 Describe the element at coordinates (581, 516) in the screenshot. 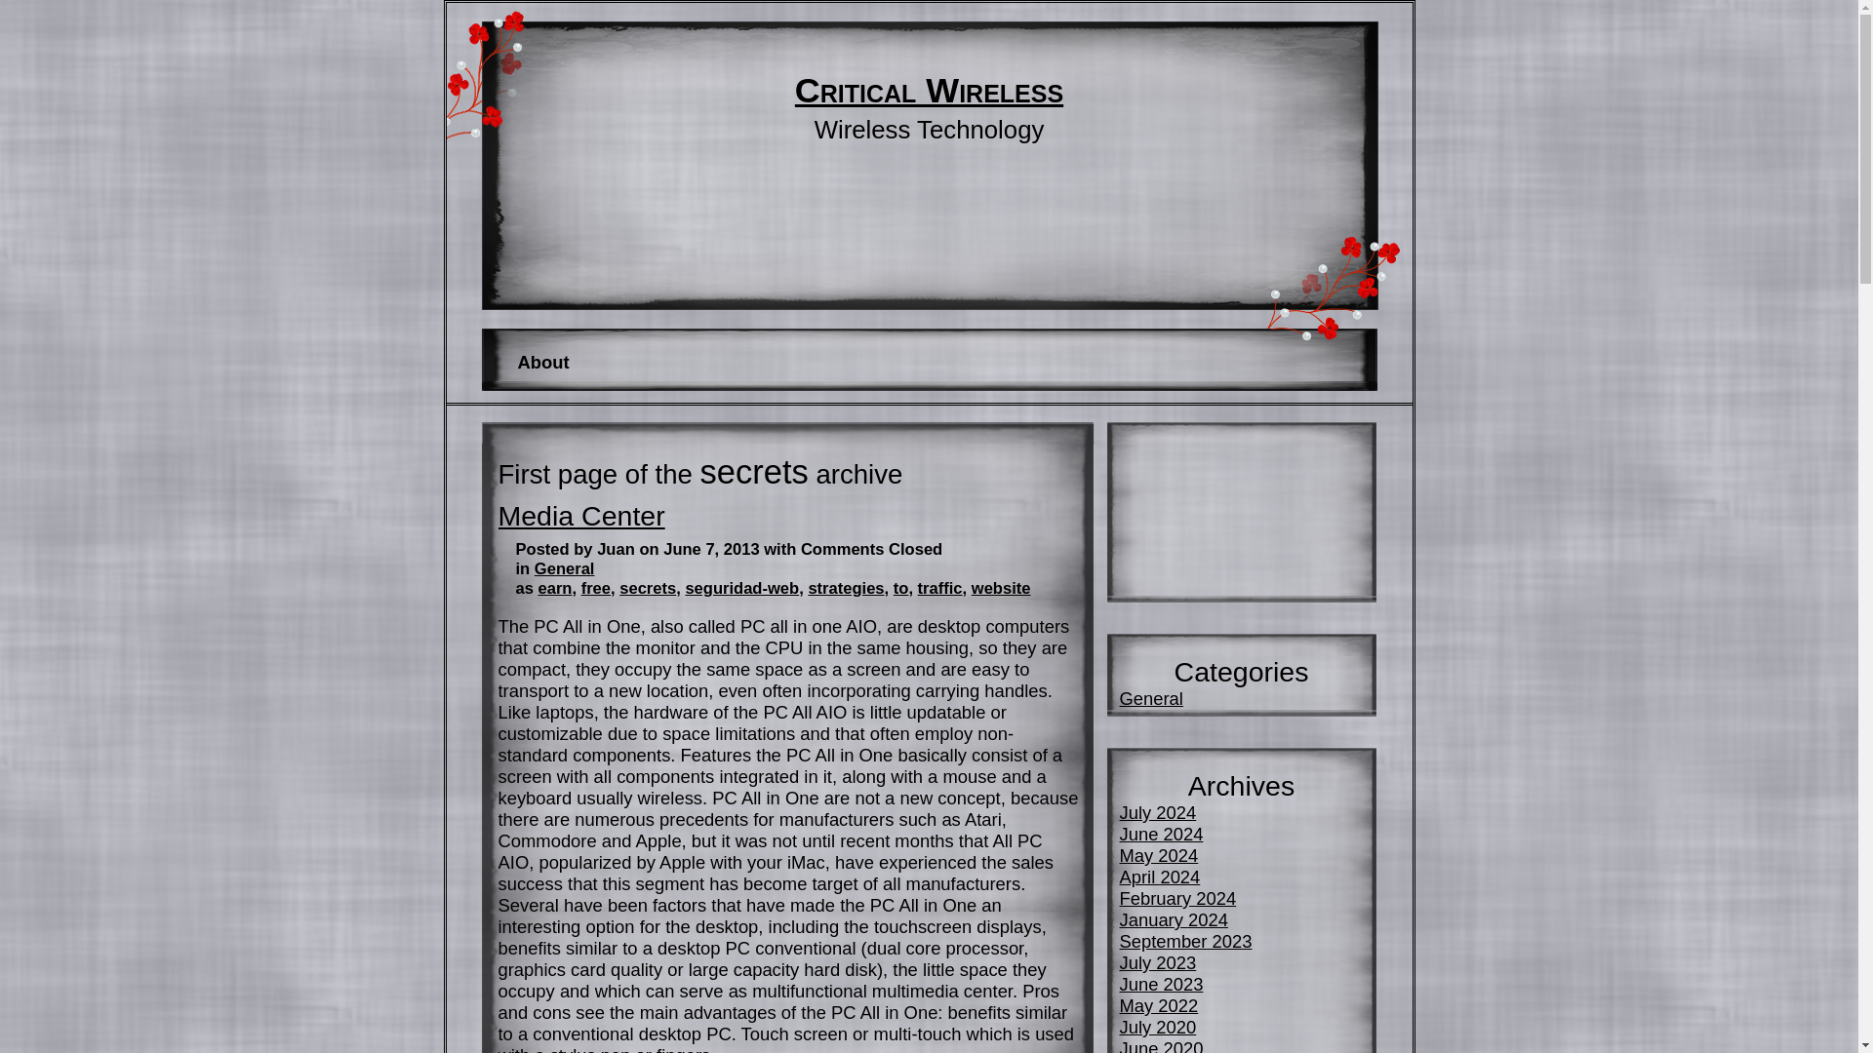

I see `Permanent Link to Media Center` at that location.